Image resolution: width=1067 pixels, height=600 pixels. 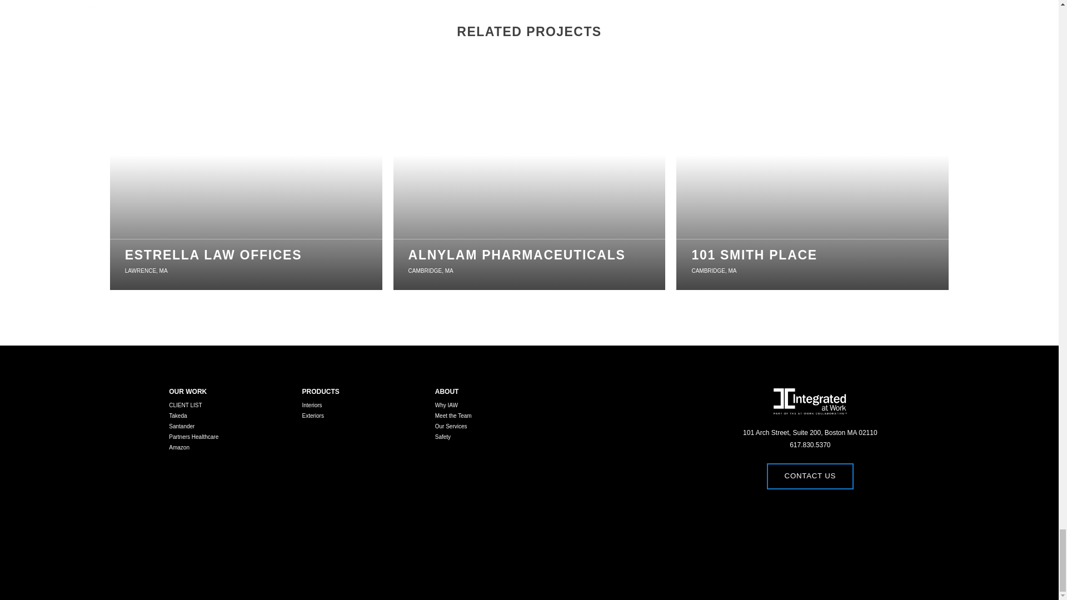 What do you see at coordinates (229, 437) in the screenshot?
I see `PRODUCTS` at bounding box center [229, 437].